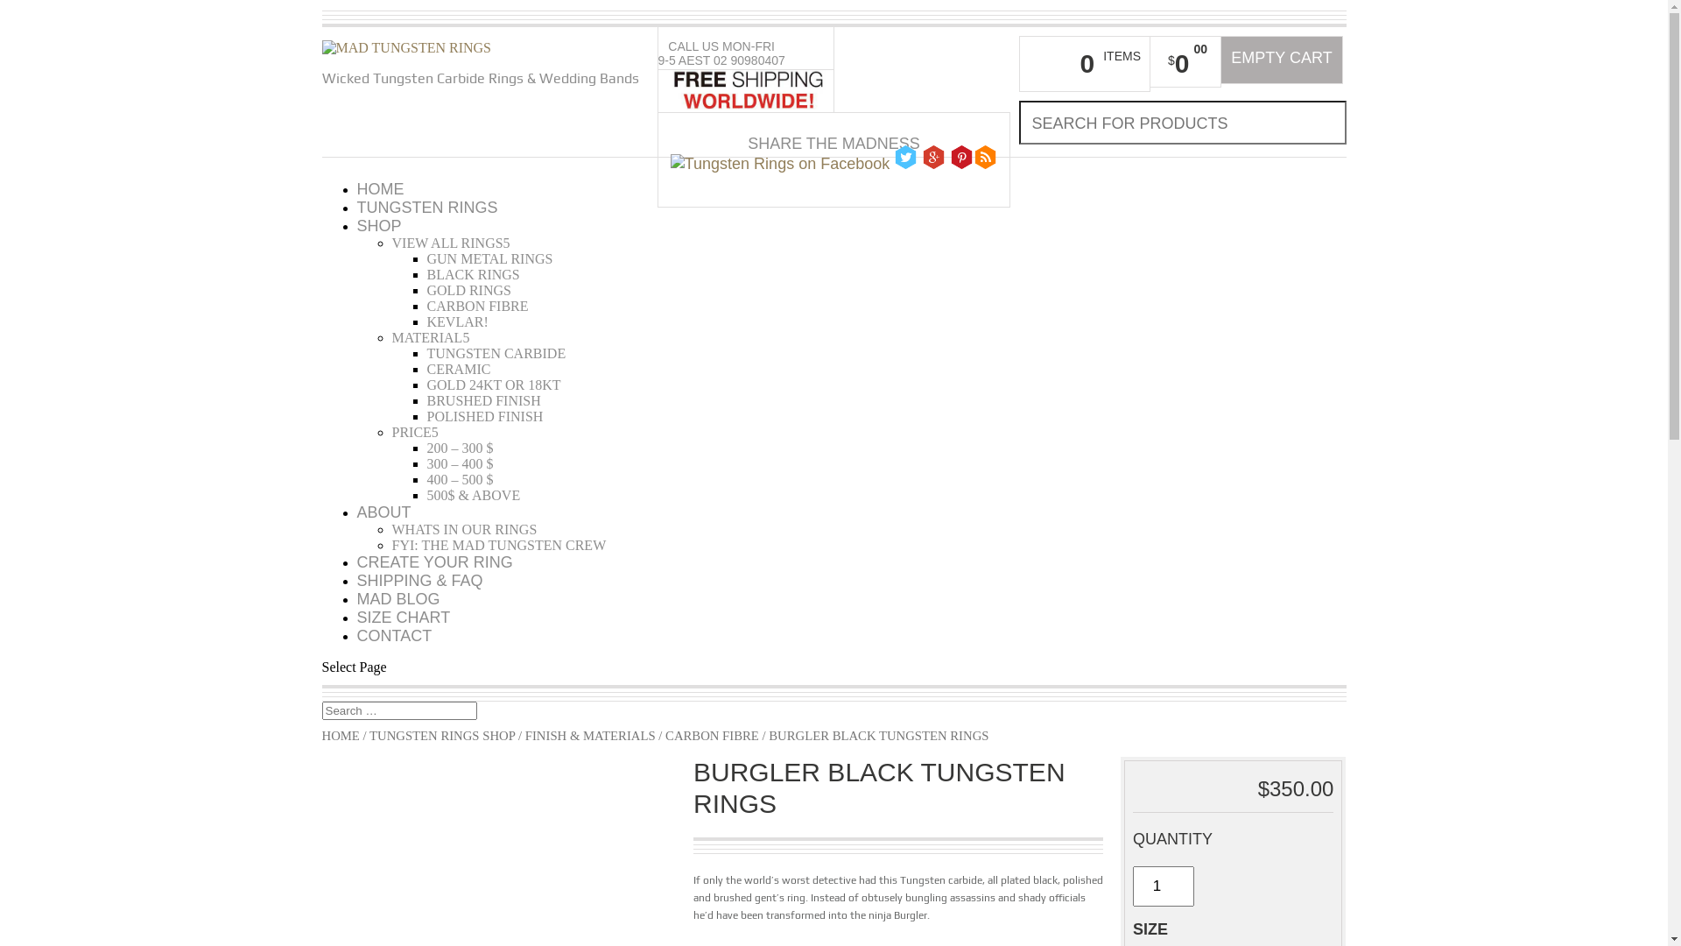 This screenshot has height=946, width=1681. I want to click on TUNGSTEN RINGS, so click(427, 208).